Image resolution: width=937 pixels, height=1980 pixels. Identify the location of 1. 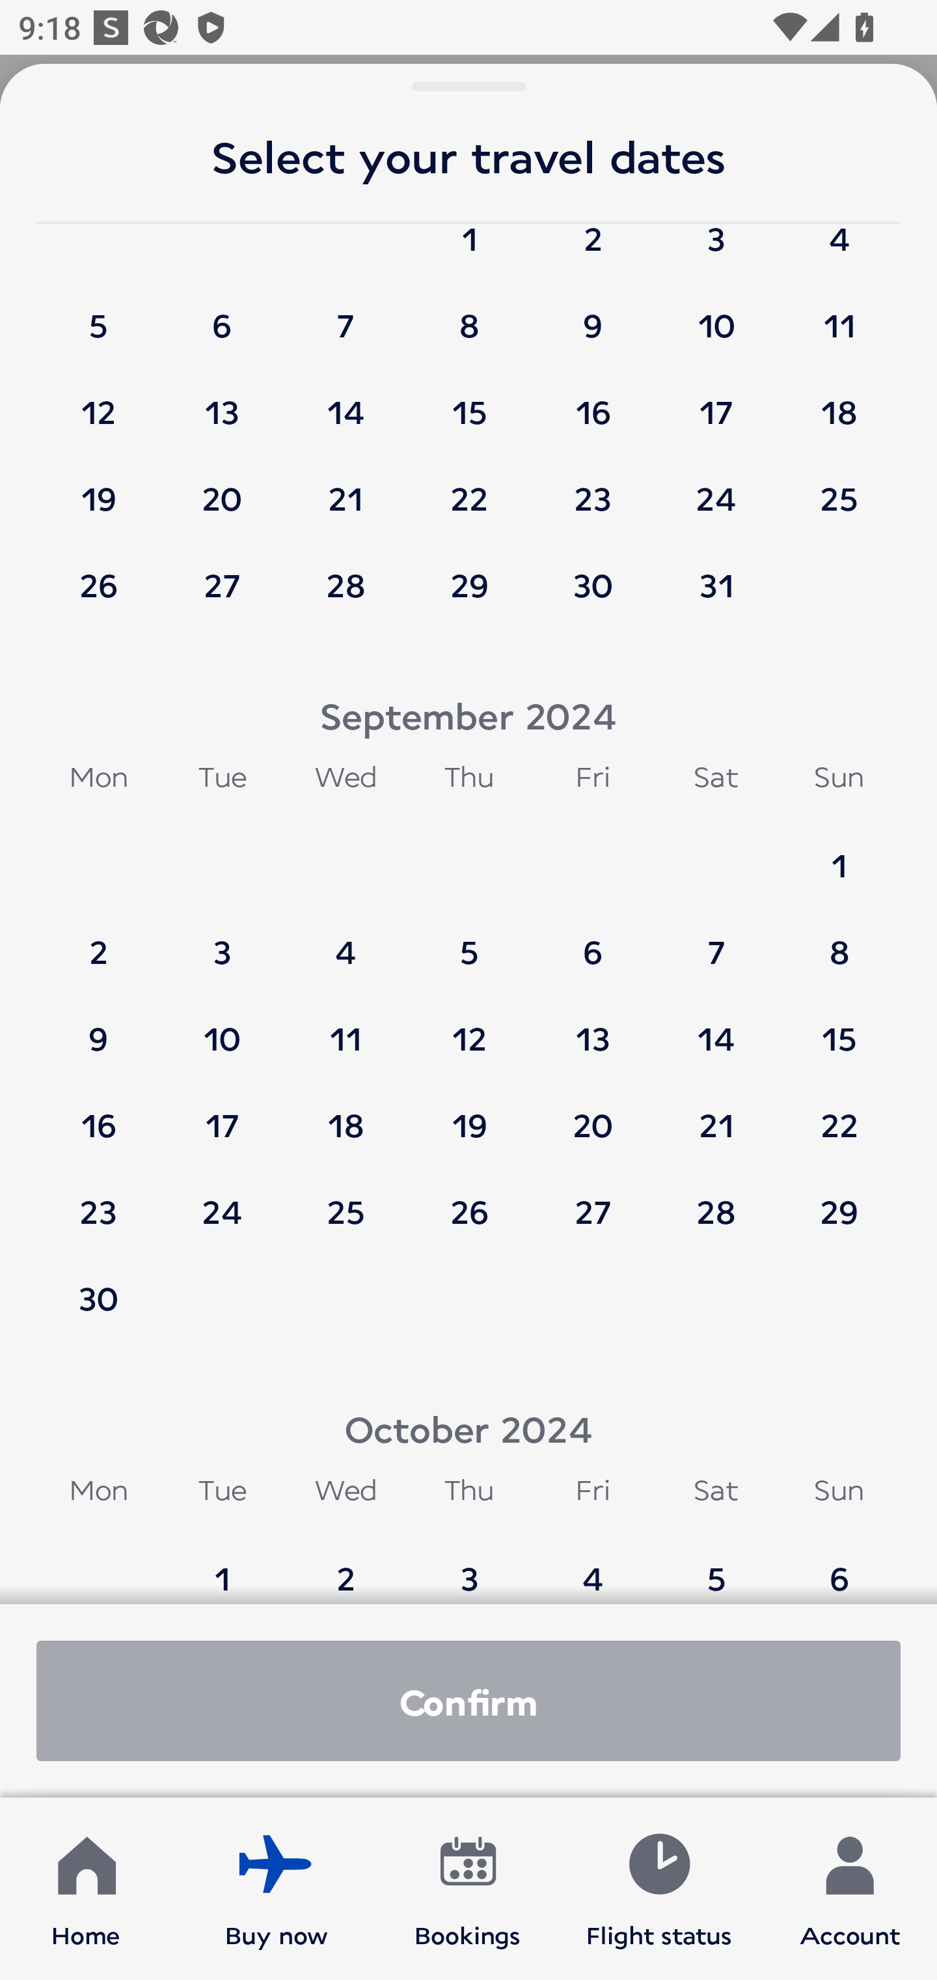
(222, 1563).